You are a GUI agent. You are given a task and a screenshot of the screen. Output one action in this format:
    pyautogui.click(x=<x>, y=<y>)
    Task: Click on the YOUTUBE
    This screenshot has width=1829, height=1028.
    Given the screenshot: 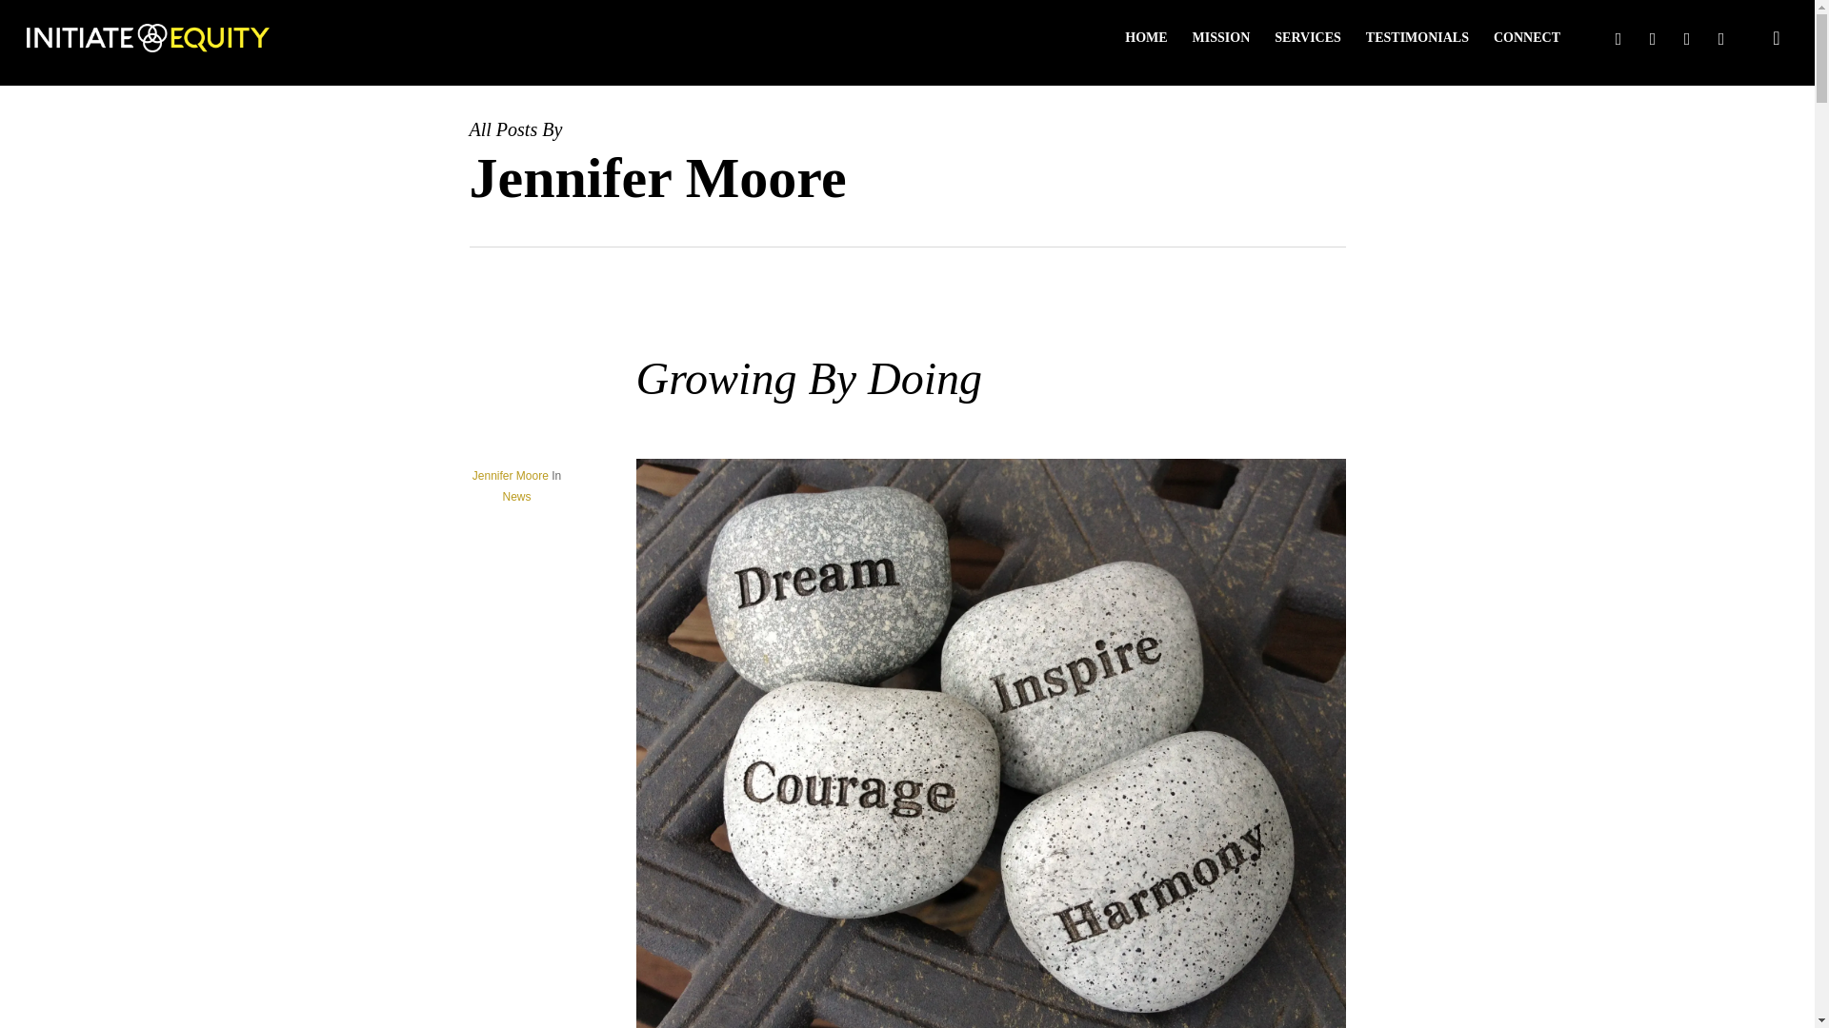 What is the action you would take?
    pyautogui.click(x=1721, y=38)
    